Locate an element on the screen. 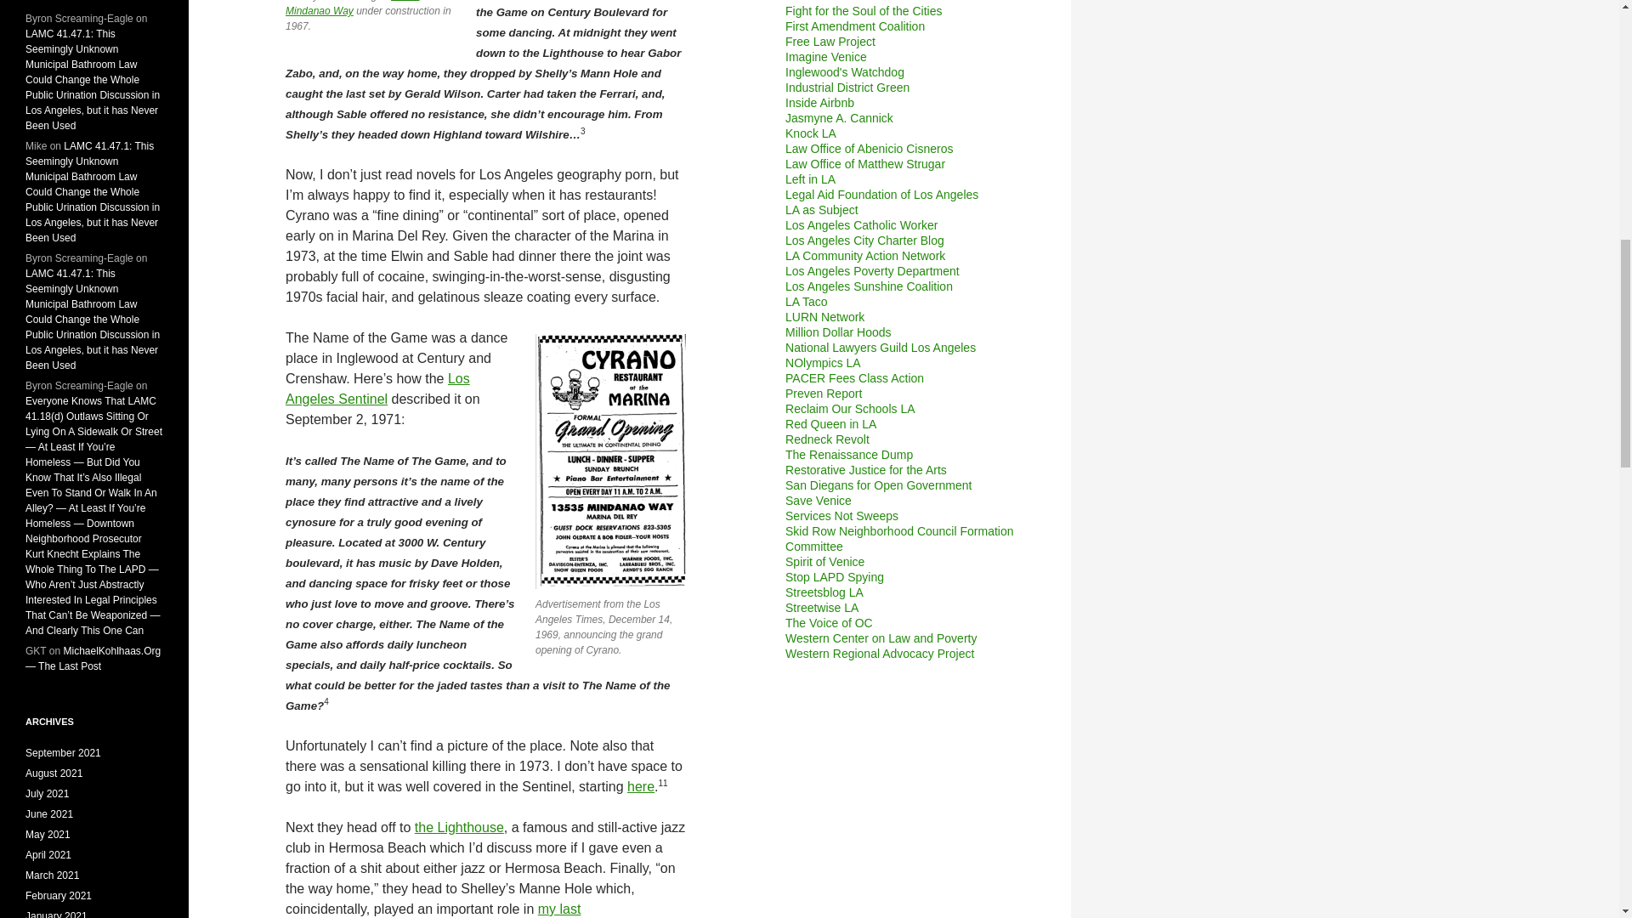 The height and width of the screenshot is (918, 1632). the Lighthouse is located at coordinates (459, 827).